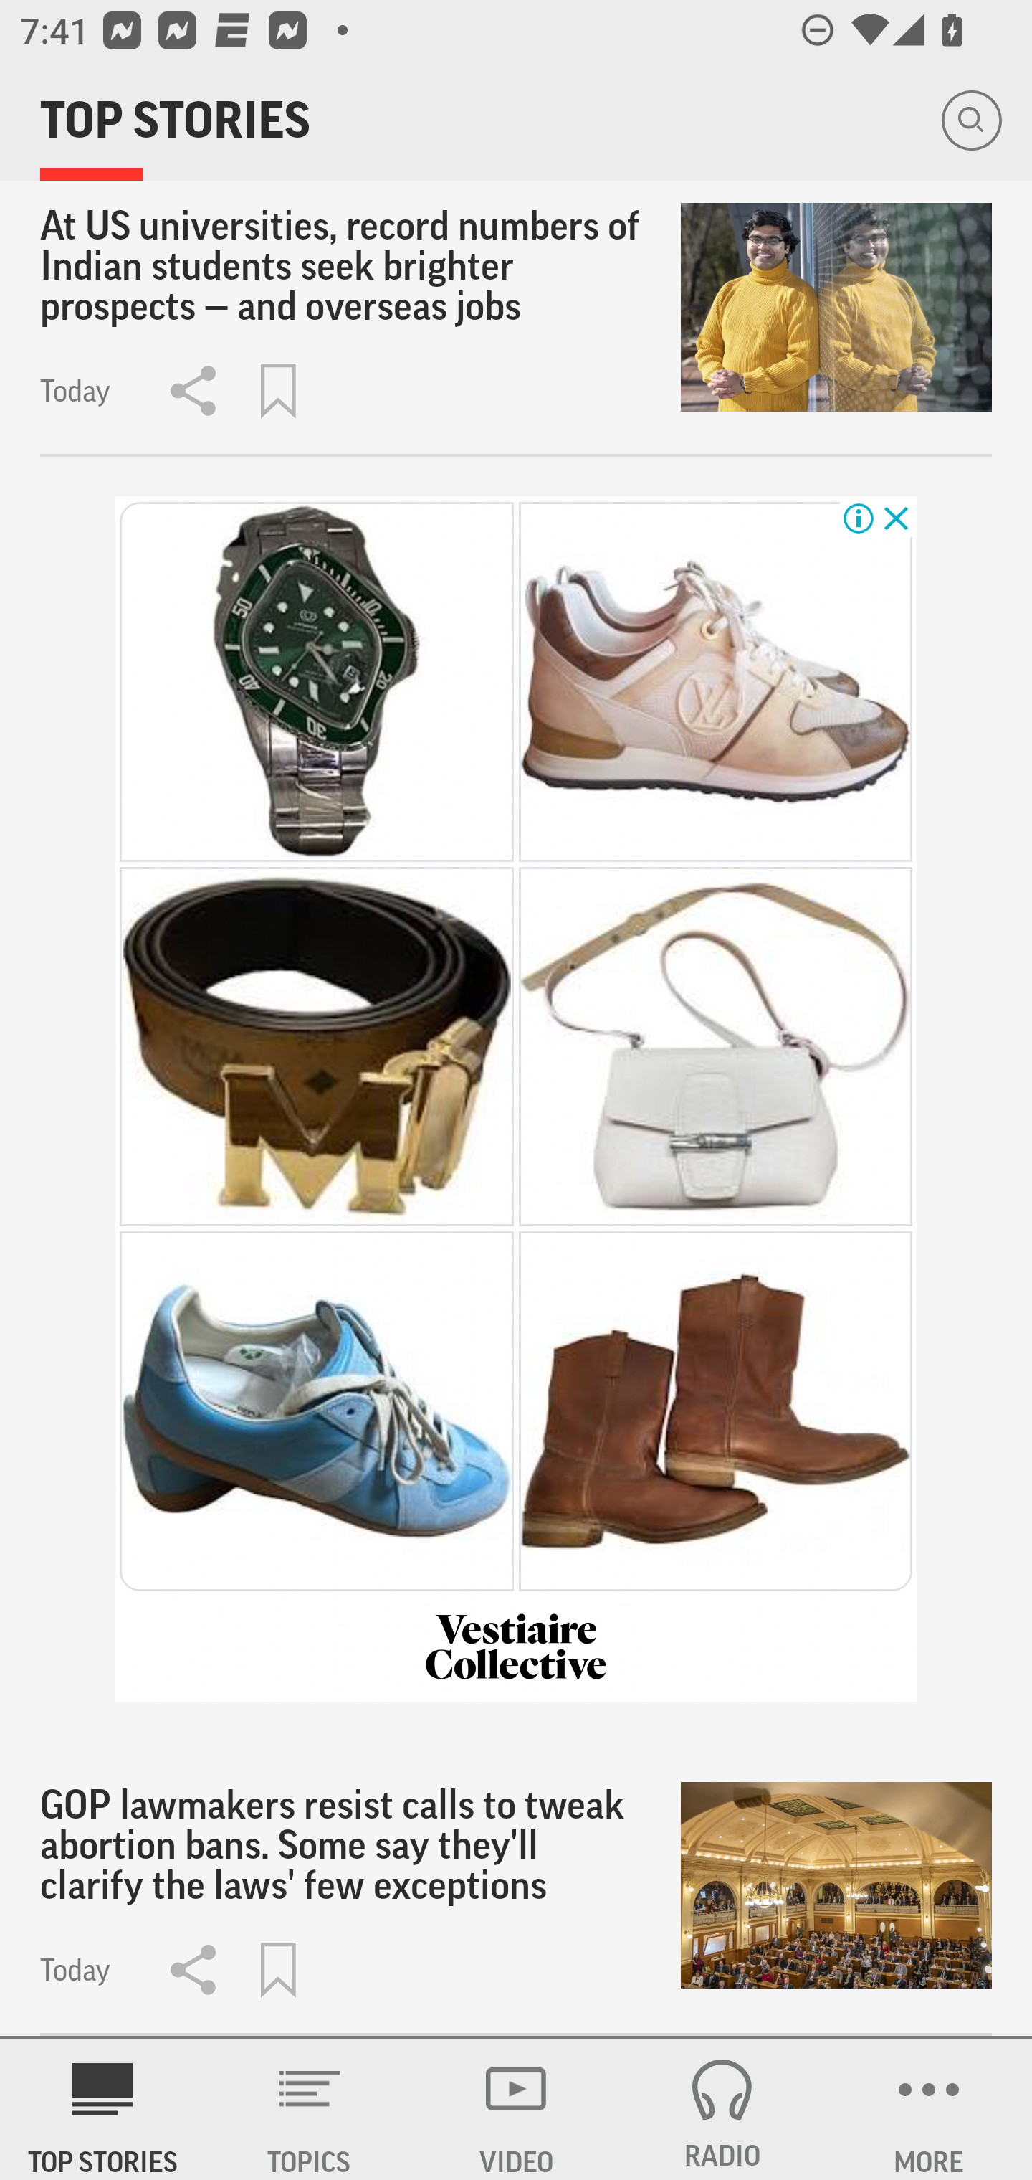  What do you see at coordinates (717, 681) in the screenshot?
I see `%3Fproduct_id%3D29140176%26setLocale%3D18.en` at bounding box center [717, 681].